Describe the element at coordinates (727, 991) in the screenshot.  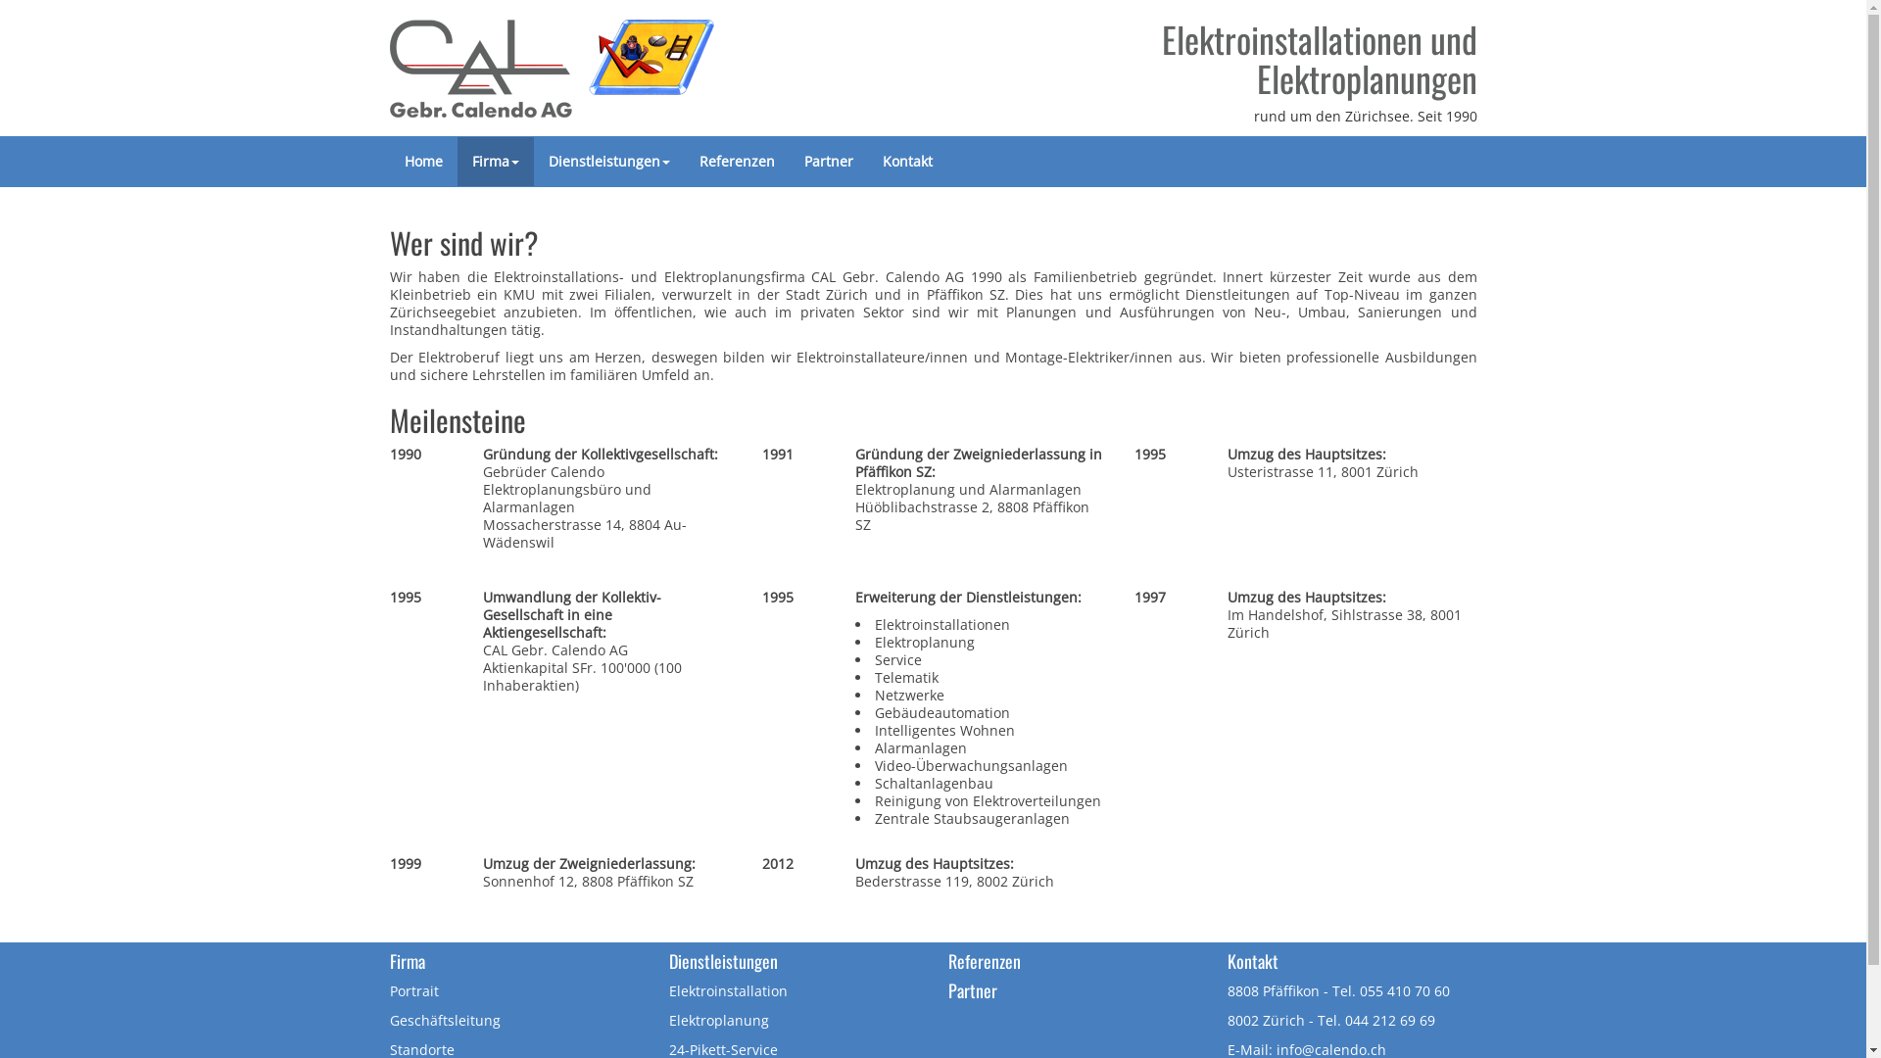
I see `Elektroinstallation` at that location.